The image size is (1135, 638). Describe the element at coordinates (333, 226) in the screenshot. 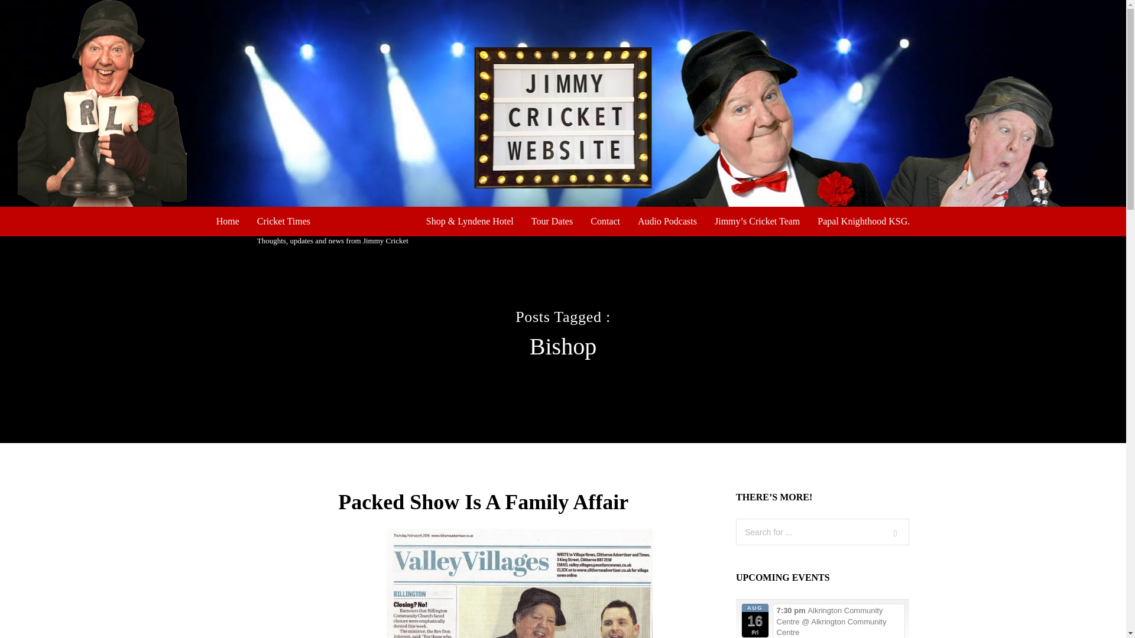

I see `Papal Knighthood KSG.` at that location.